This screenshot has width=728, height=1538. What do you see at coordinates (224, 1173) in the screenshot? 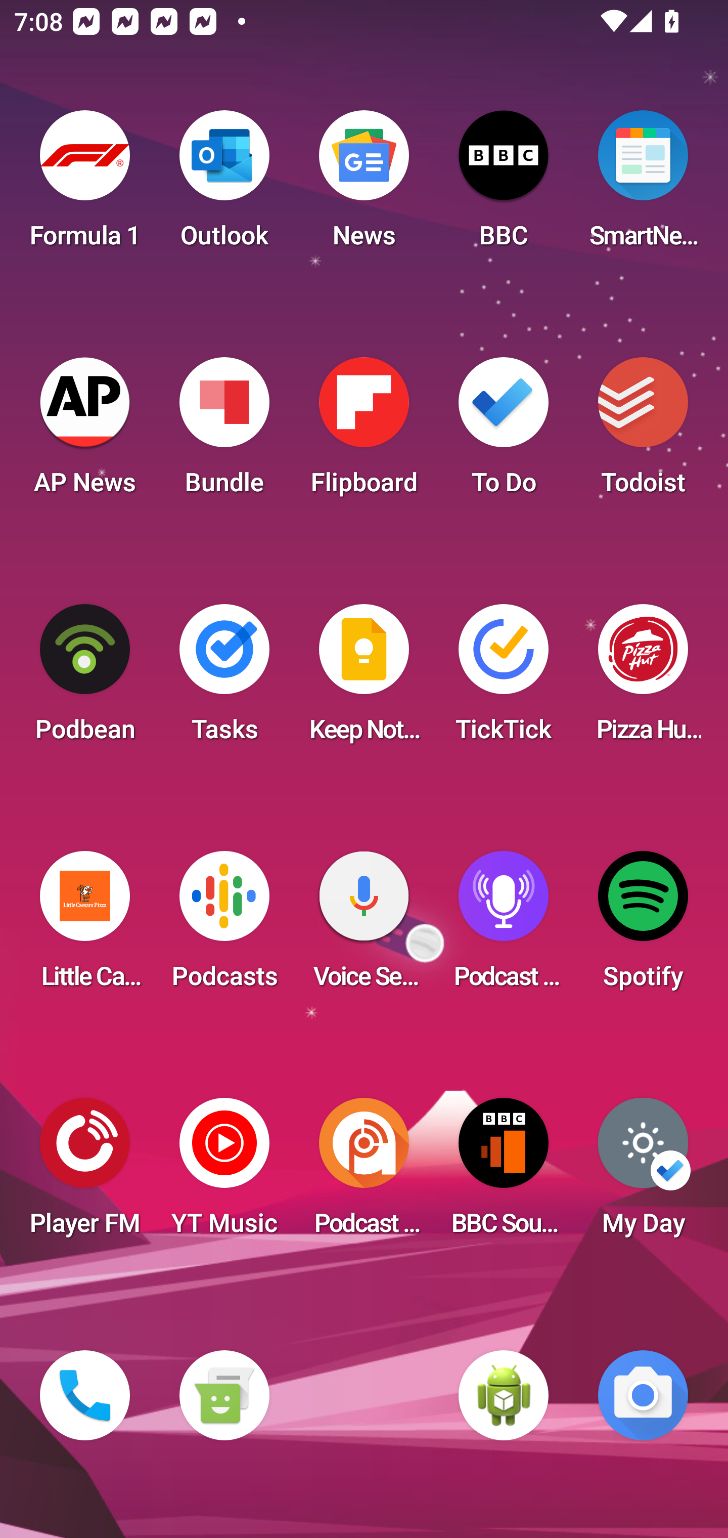
I see `YT Music` at bounding box center [224, 1173].